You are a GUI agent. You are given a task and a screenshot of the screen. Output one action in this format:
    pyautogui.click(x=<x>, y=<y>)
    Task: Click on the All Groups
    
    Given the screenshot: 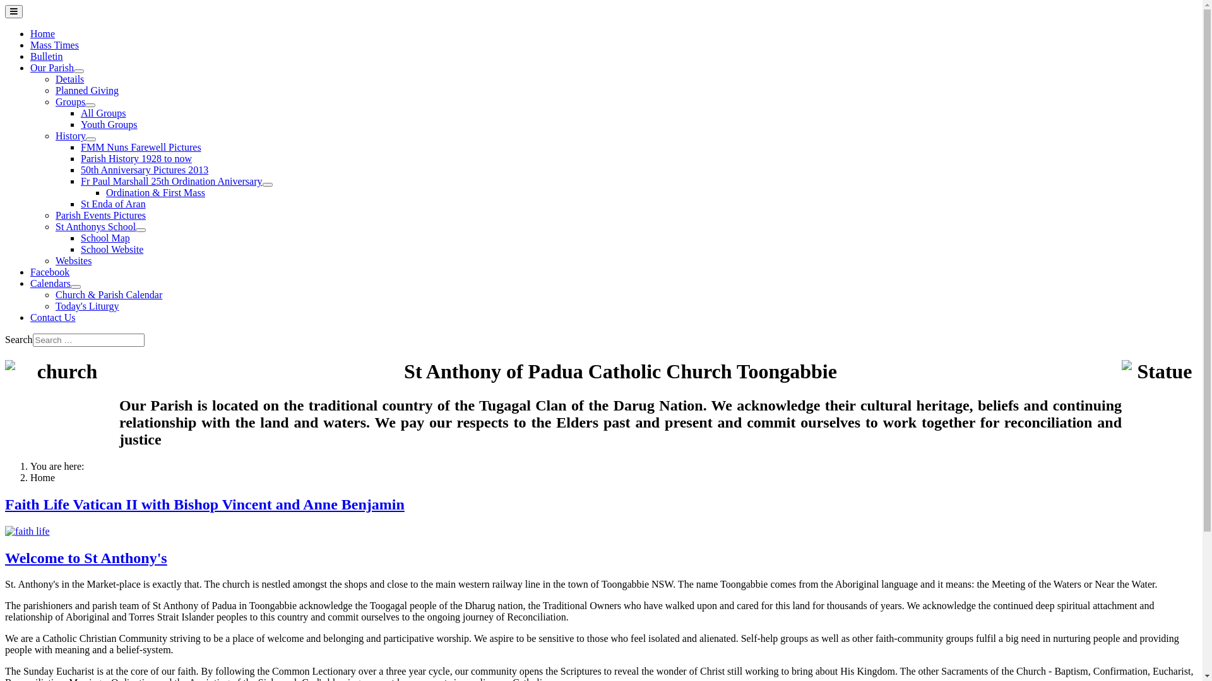 What is the action you would take?
    pyautogui.click(x=104, y=113)
    